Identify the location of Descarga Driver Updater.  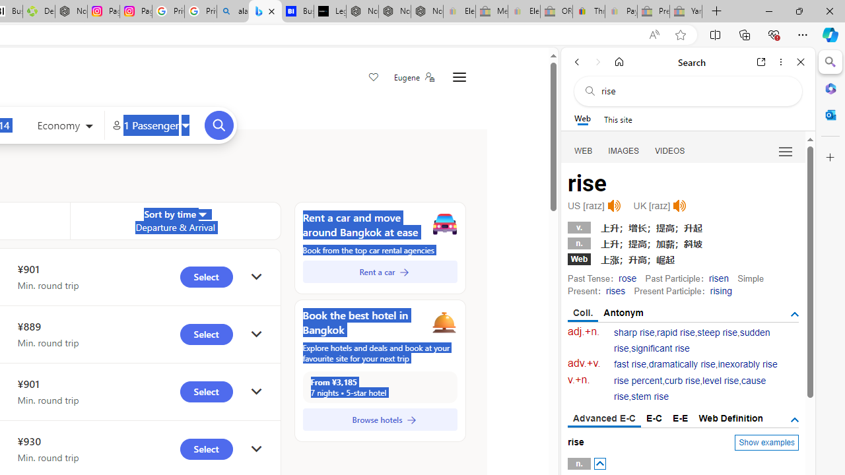
(38, 12).